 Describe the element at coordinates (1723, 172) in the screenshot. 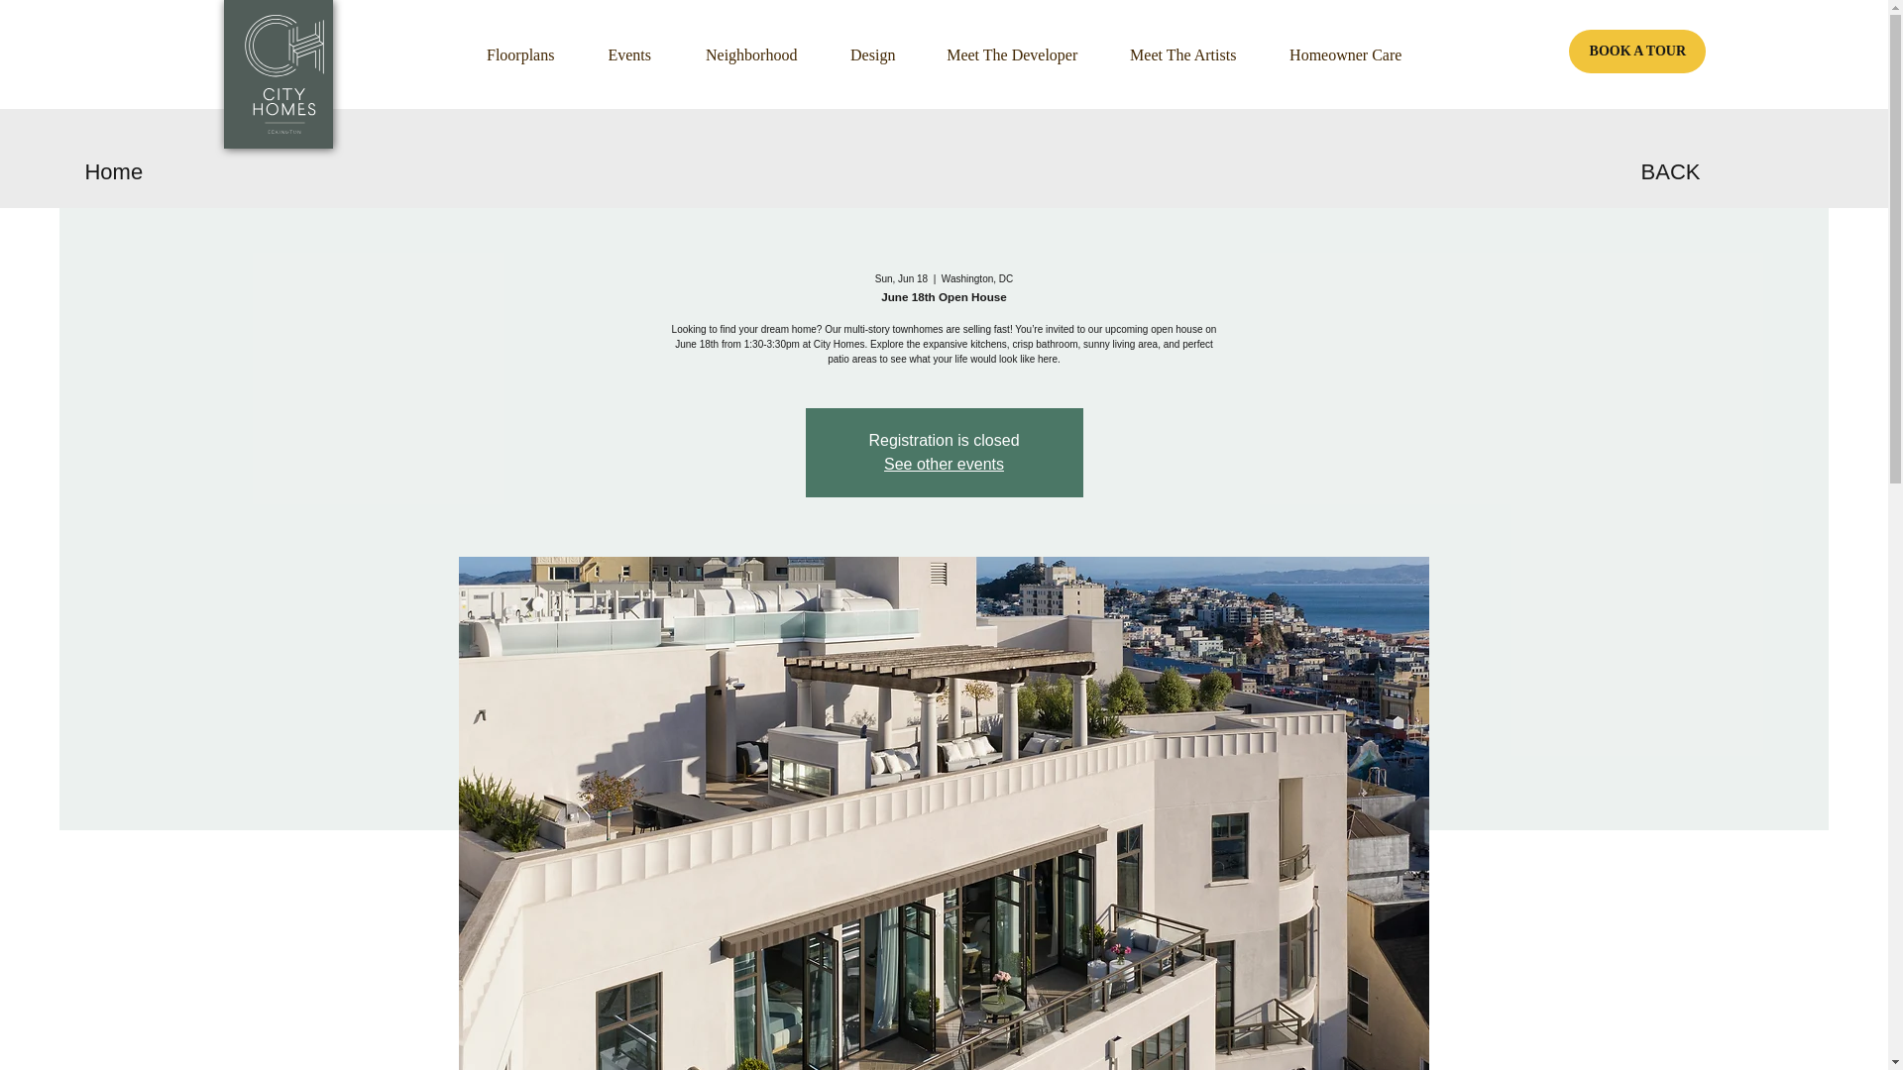

I see `BACK` at that location.